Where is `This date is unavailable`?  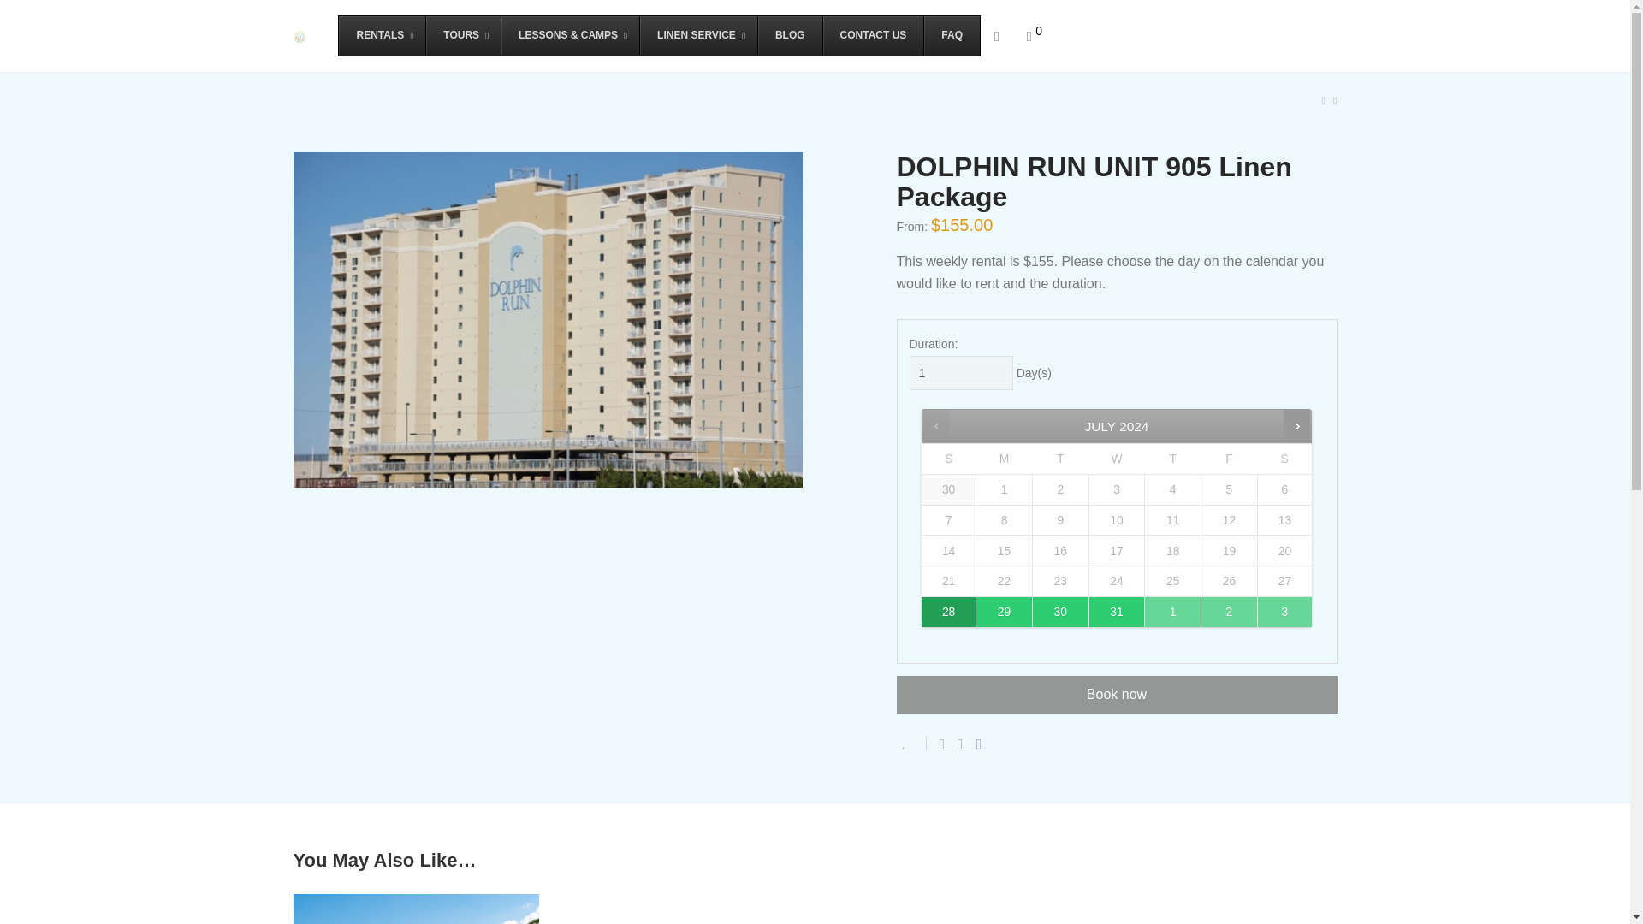
This date is unavailable is located at coordinates (1172, 489).